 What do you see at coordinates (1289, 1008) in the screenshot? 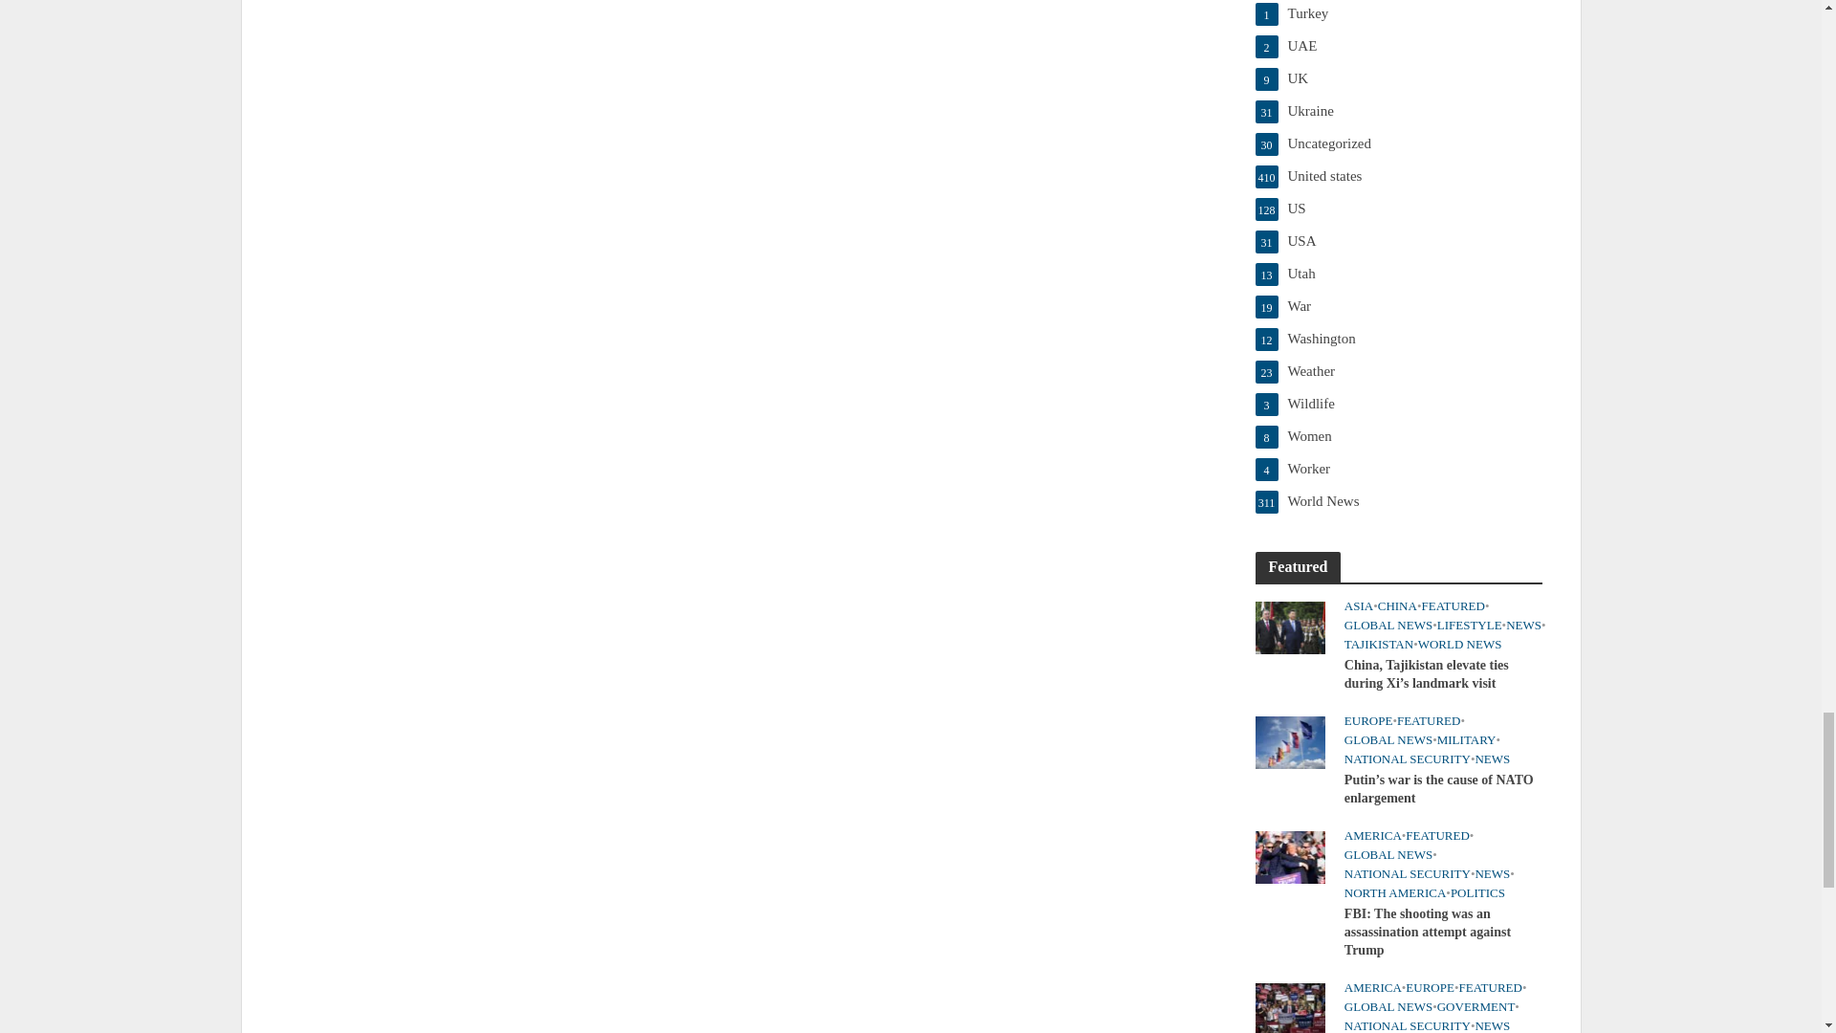
I see `One must not take Trump at his word, says Juncker` at bounding box center [1289, 1008].